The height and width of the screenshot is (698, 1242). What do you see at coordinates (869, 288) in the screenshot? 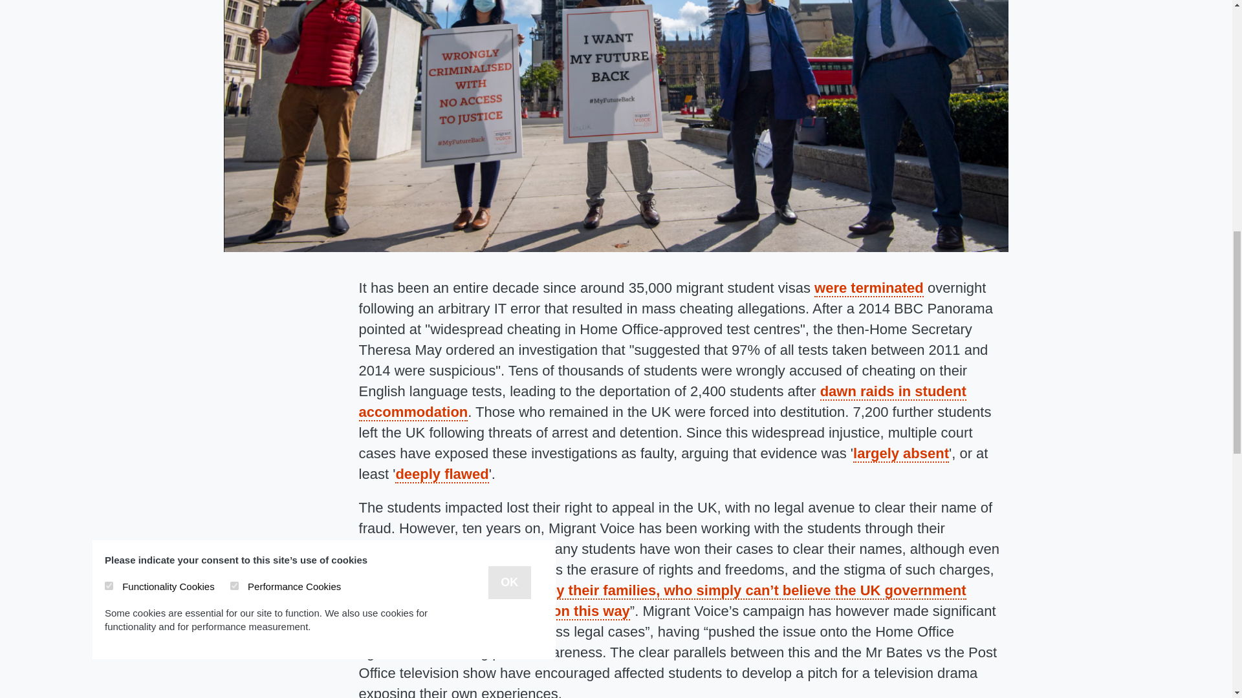
I see `were terminated` at bounding box center [869, 288].